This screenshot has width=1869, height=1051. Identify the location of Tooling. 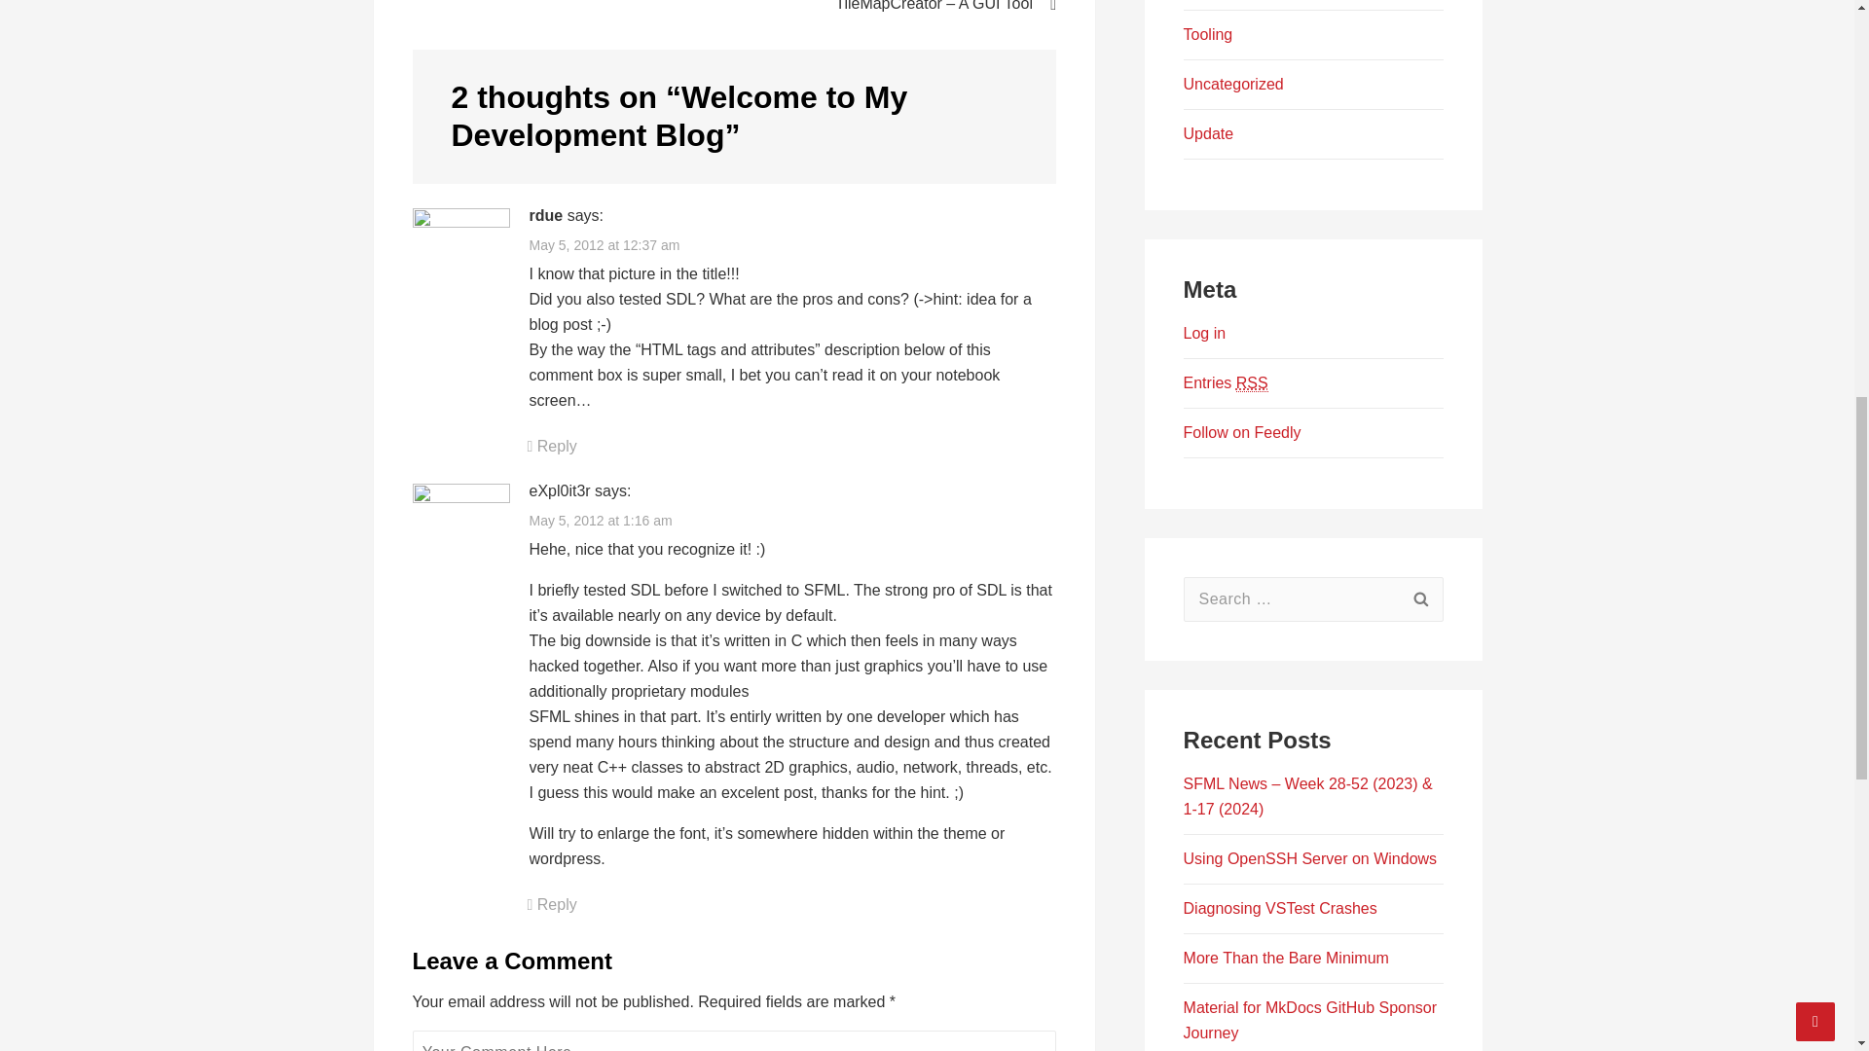
(1208, 35).